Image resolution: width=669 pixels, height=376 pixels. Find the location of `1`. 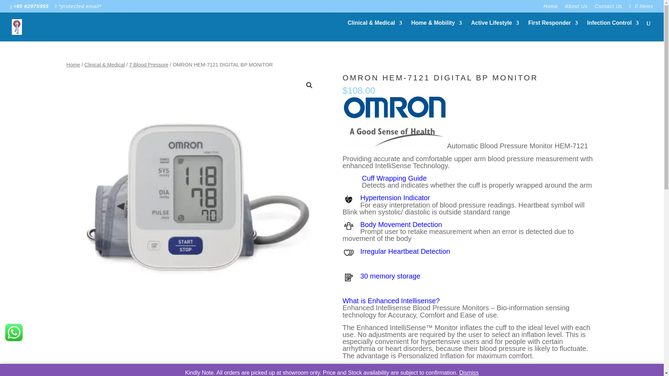

1 is located at coordinates (353, 372).